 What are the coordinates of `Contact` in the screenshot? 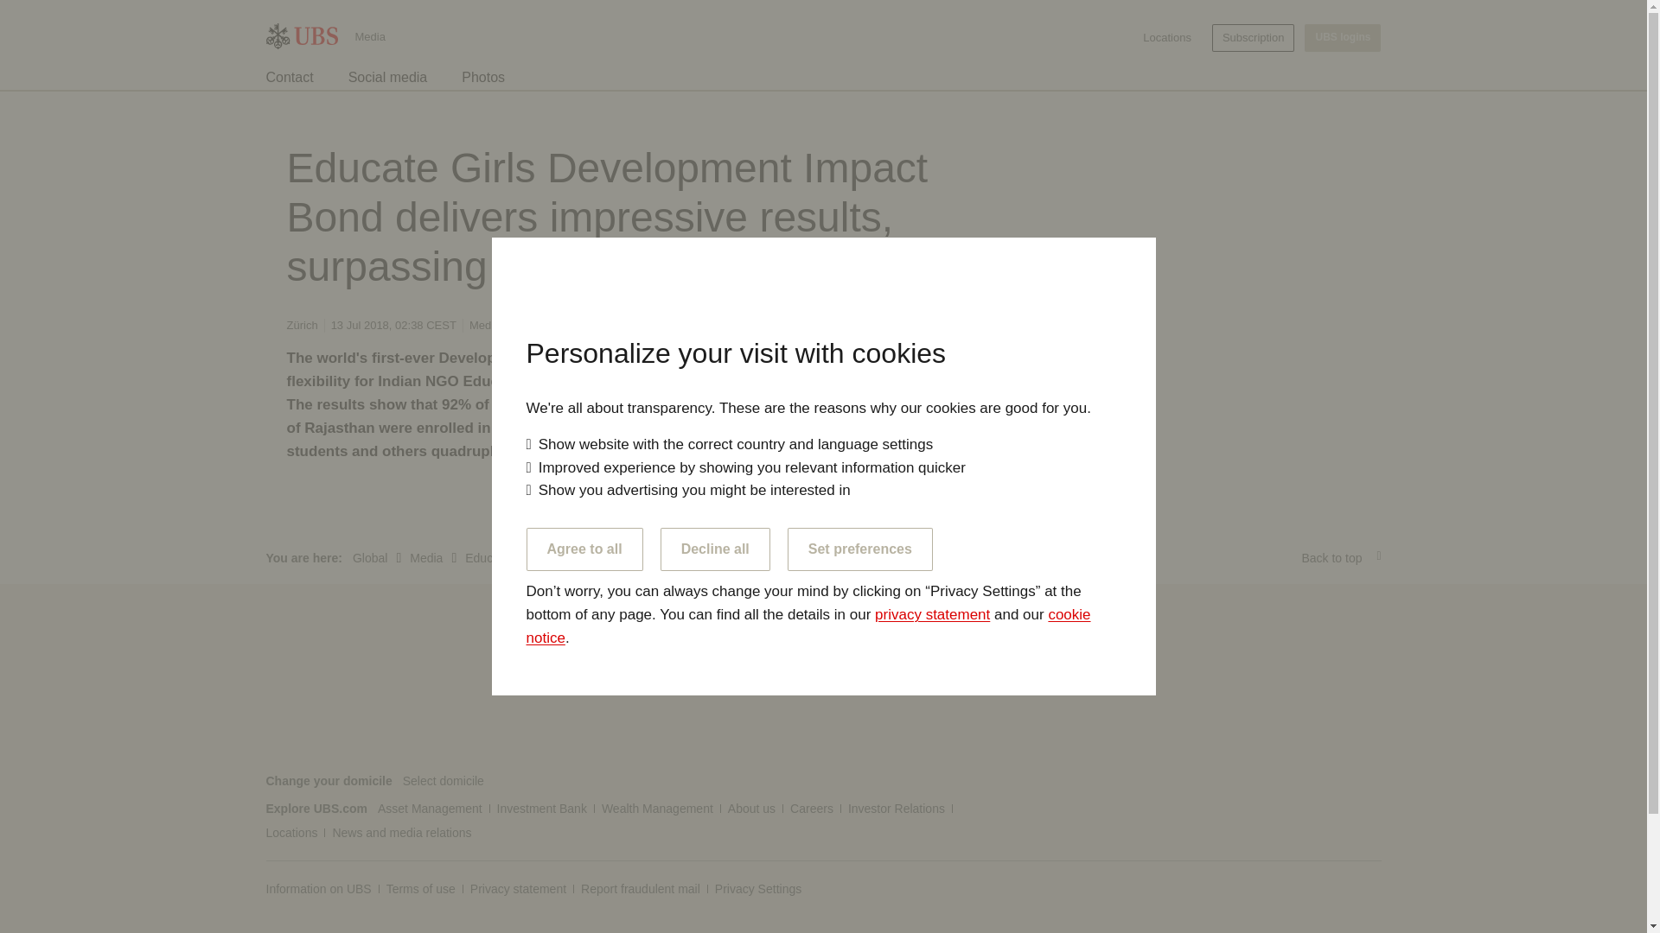 It's located at (289, 78).